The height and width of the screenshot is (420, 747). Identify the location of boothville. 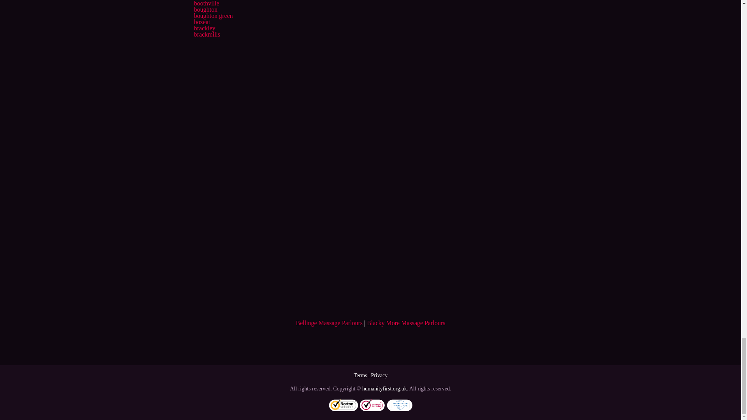
(206, 3).